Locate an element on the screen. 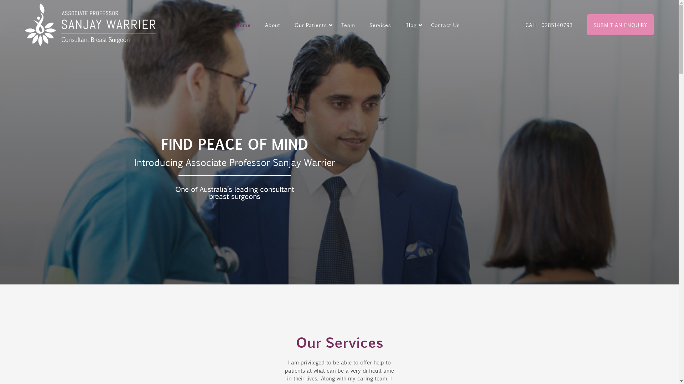  Home is located at coordinates (243, 25).